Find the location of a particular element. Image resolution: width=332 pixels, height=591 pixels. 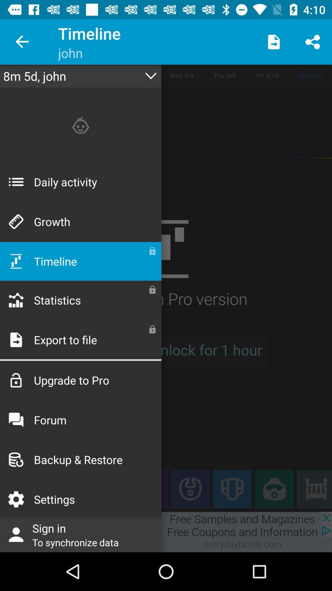

click on the second lock icon is located at coordinates (152, 289).